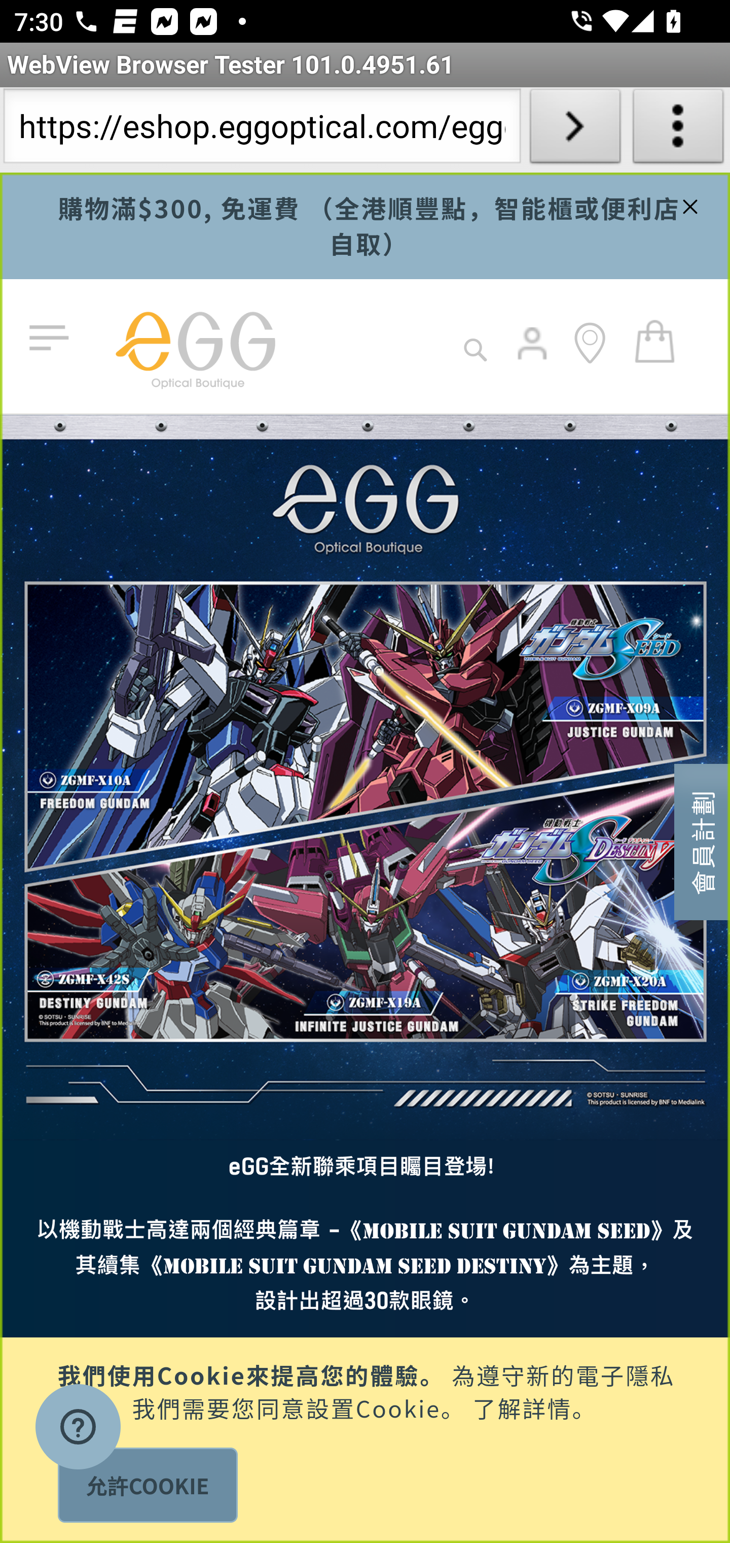  What do you see at coordinates (195, 346) in the screenshot?
I see `store logo eGG 網上商店` at bounding box center [195, 346].